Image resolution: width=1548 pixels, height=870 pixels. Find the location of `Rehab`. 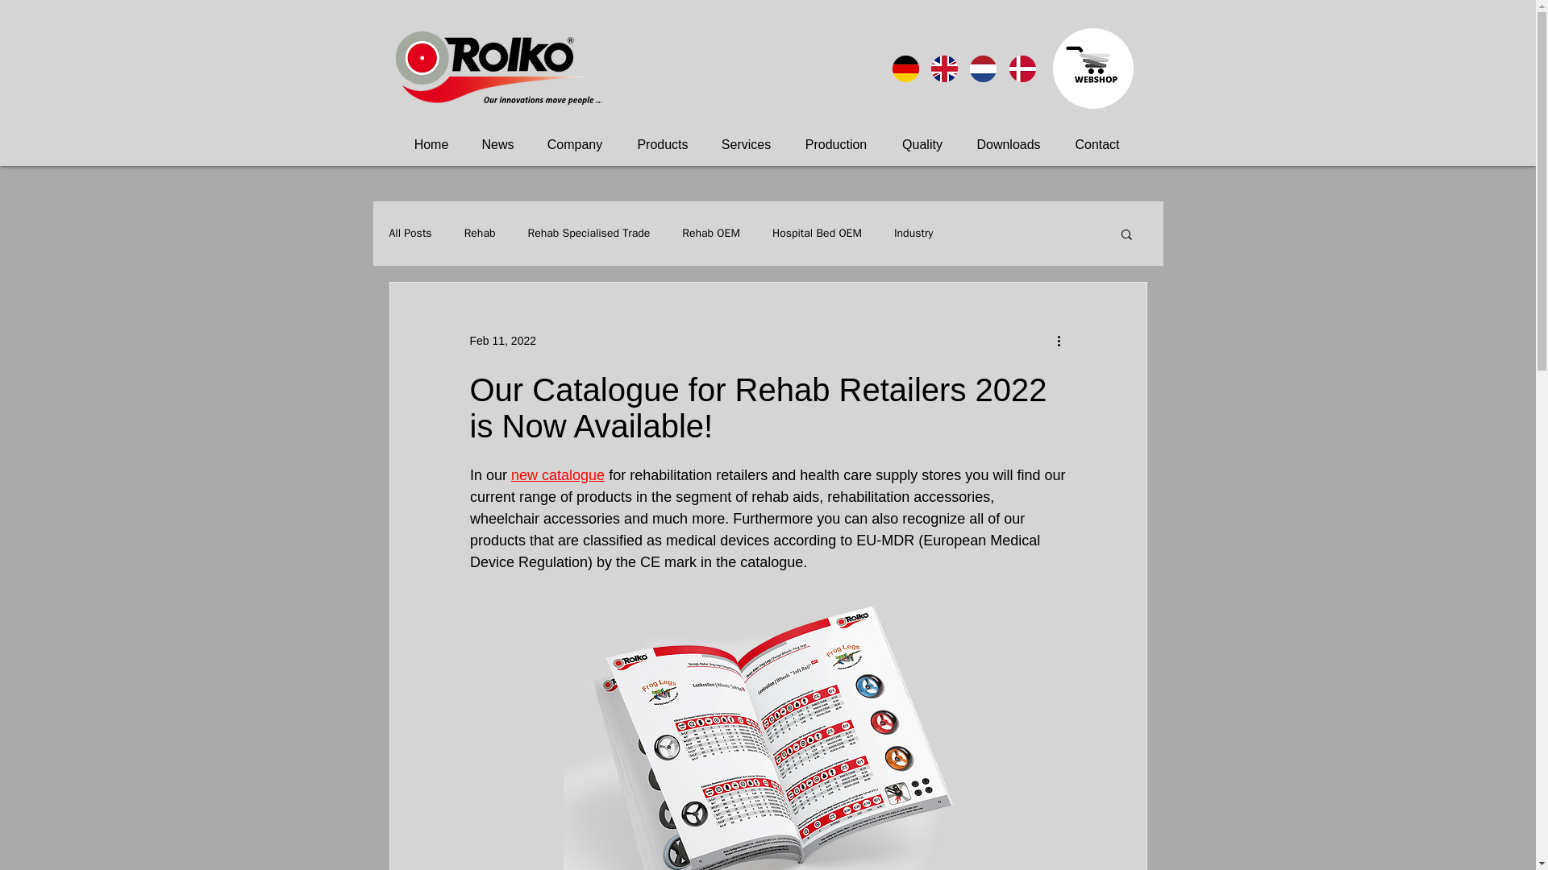

Rehab is located at coordinates (480, 234).